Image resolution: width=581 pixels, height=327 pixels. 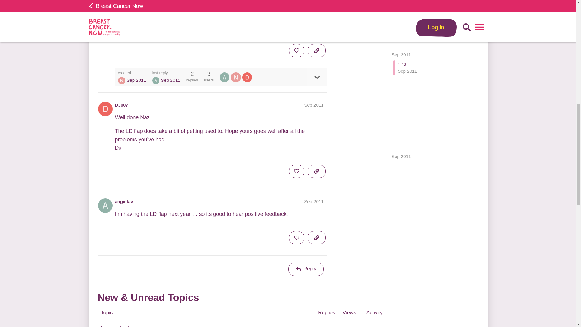 What do you see at coordinates (225, 77) in the screenshot?
I see `angielav` at bounding box center [225, 77].